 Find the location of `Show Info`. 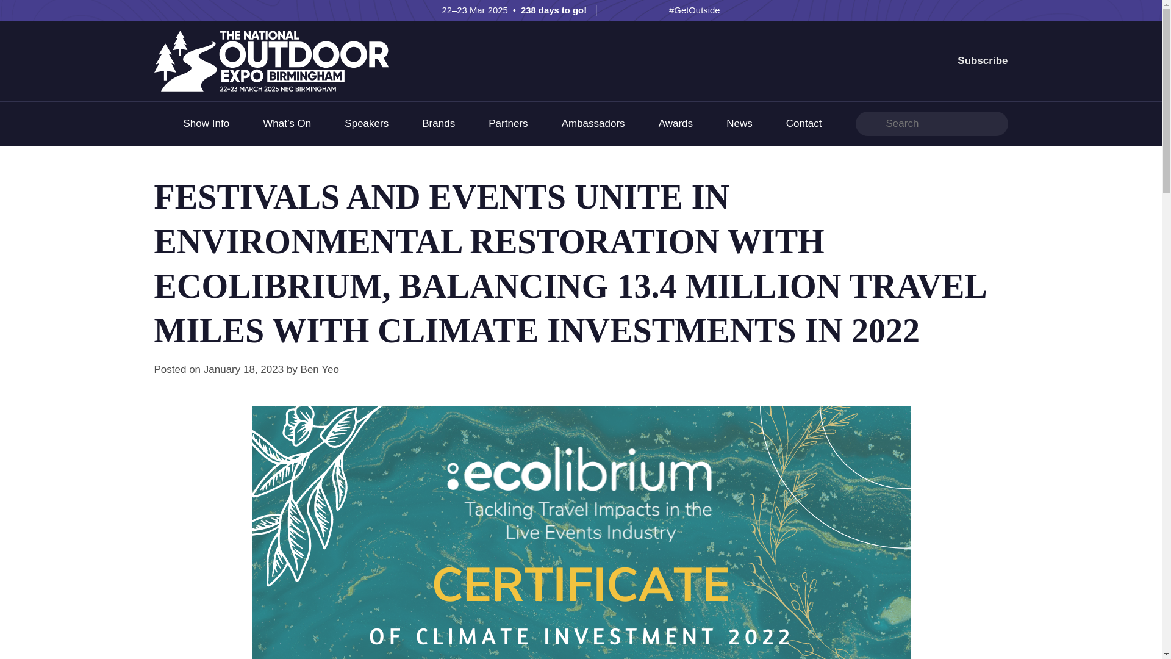

Show Info is located at coordinates (206, 123).